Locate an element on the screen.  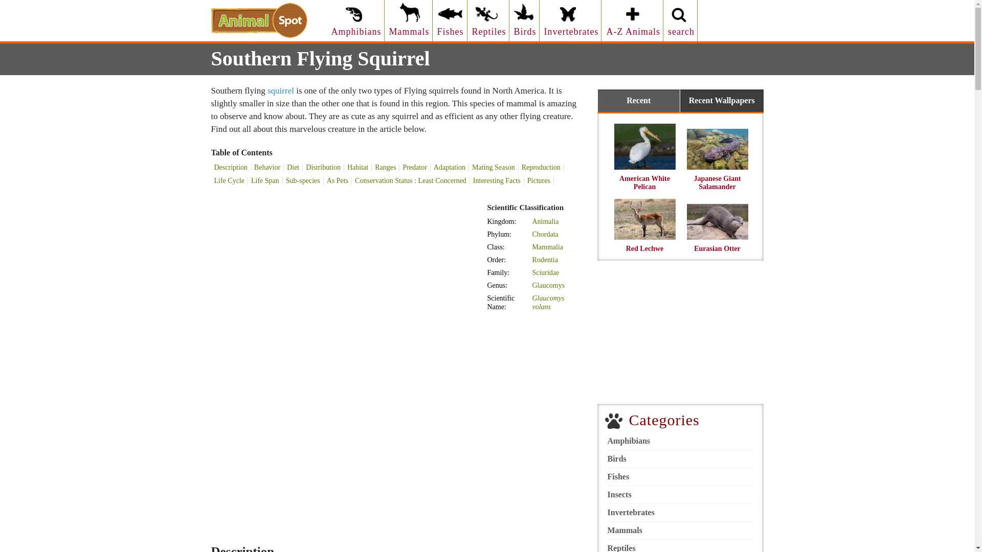
Mating Season is located at coordinates (494, 167).